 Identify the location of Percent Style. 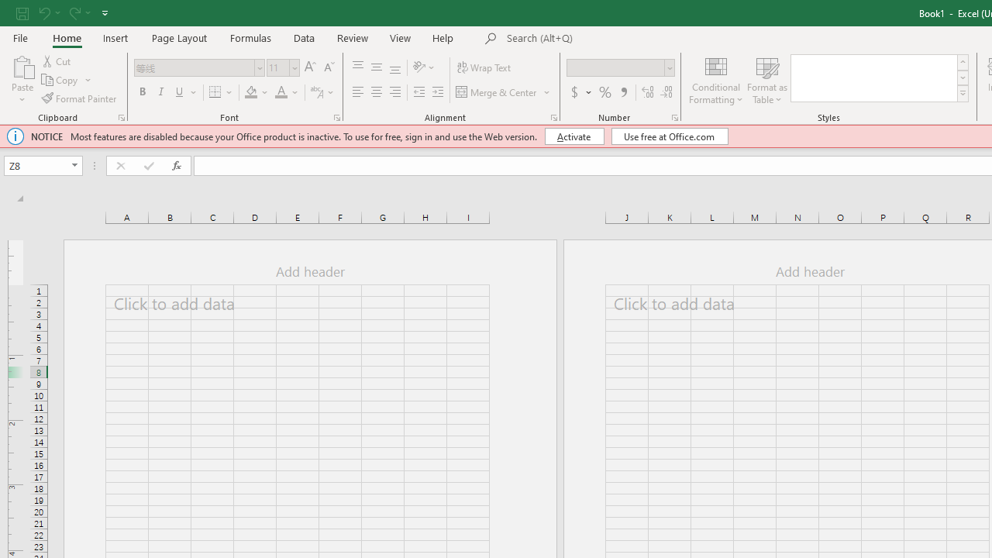
(605, 93).